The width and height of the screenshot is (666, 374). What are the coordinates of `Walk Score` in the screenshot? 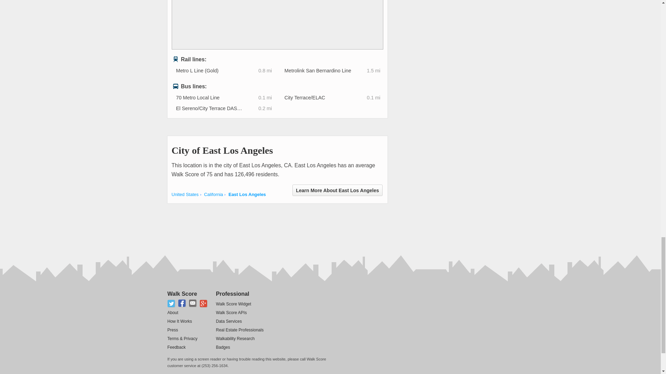 It's located at (182, 294).